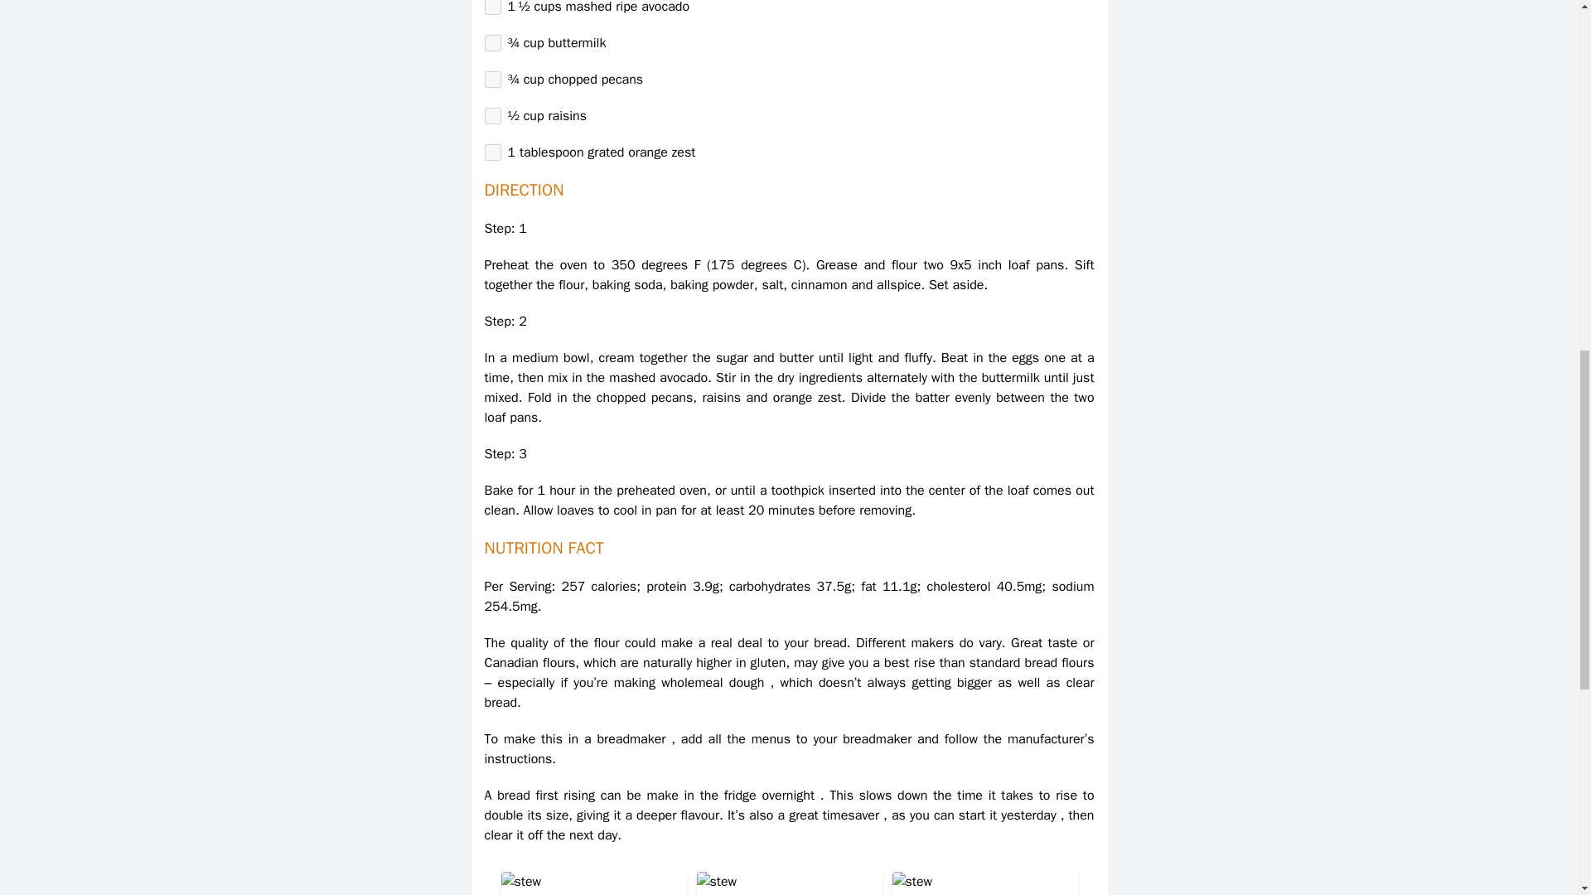  Describe the element at coordinates (492, 80) in the screenshot. I see `on` at that location.